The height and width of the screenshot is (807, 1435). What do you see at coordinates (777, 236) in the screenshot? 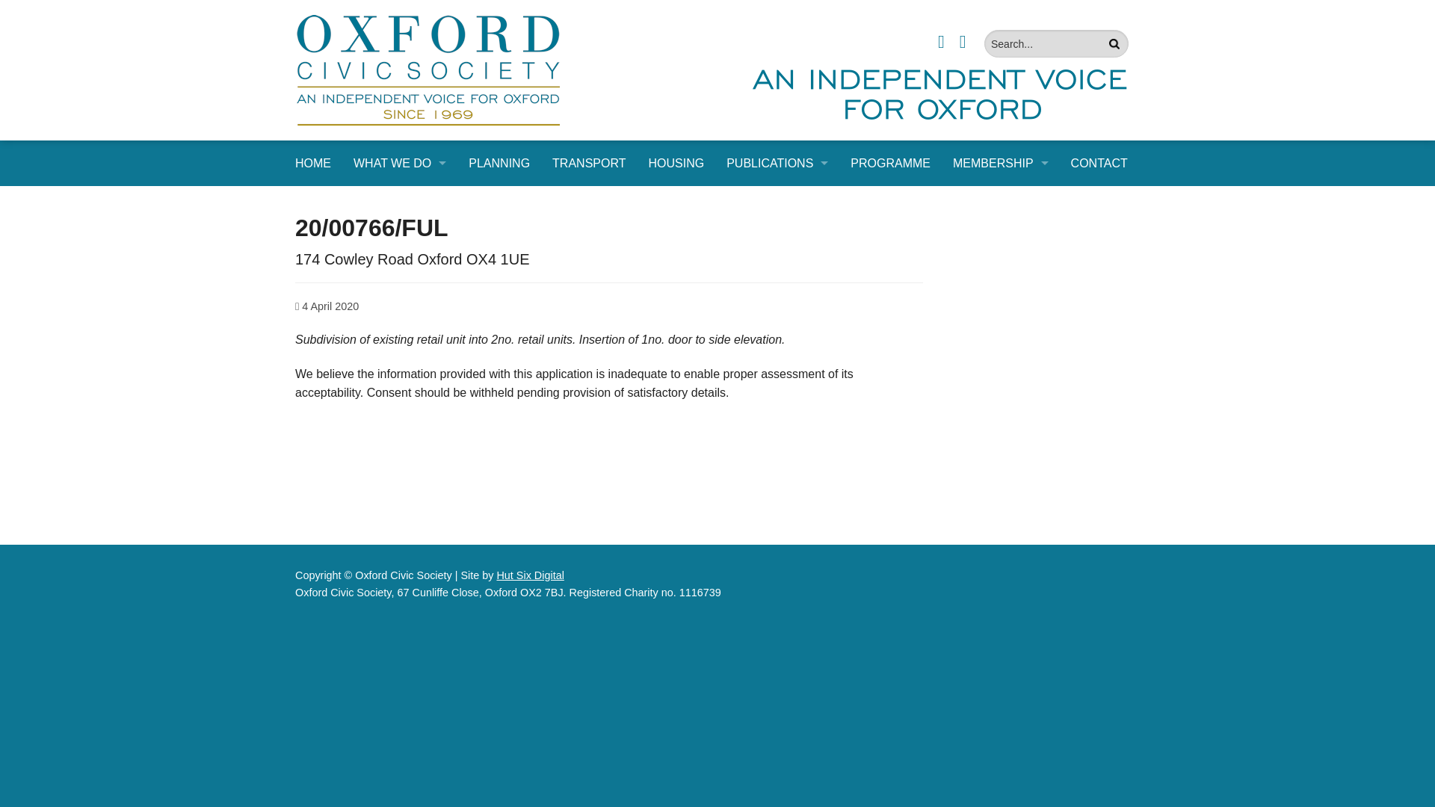
I see `BOOKS AND PAMPHLETS` at bounding box center [777, 236].